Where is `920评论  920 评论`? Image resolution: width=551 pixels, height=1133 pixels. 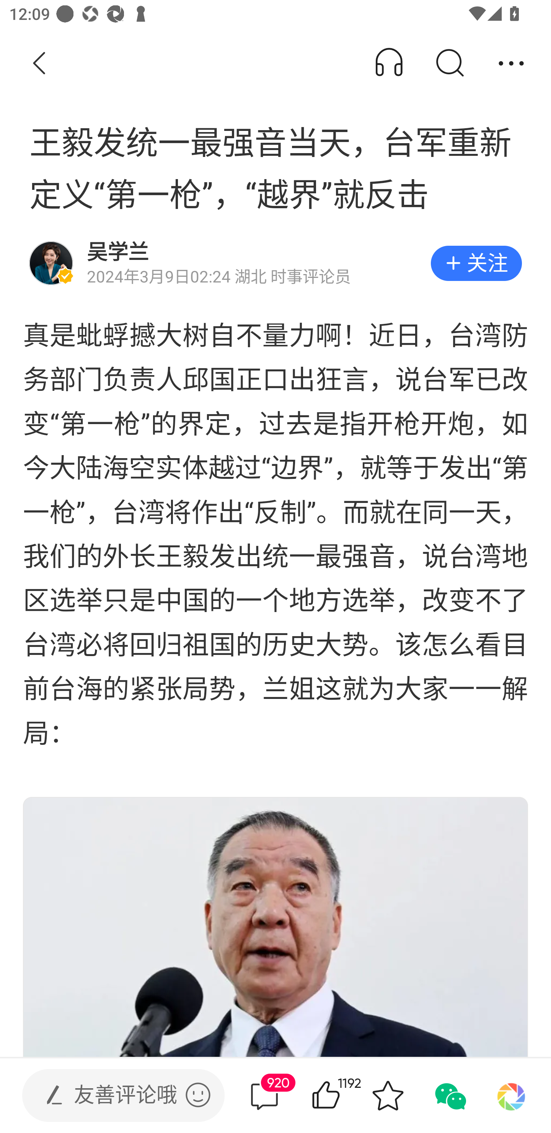
920评论  920 评论 is located at coordinates (264, 1095).